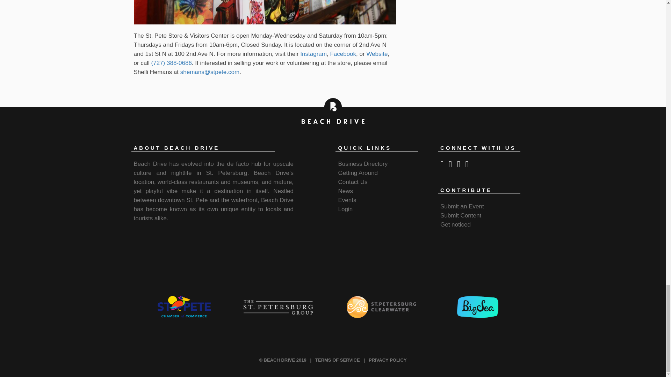  What do you see at coordinates (342, 54) in the screenshot?
I see `Facebook` at bounding box center [342, 54].